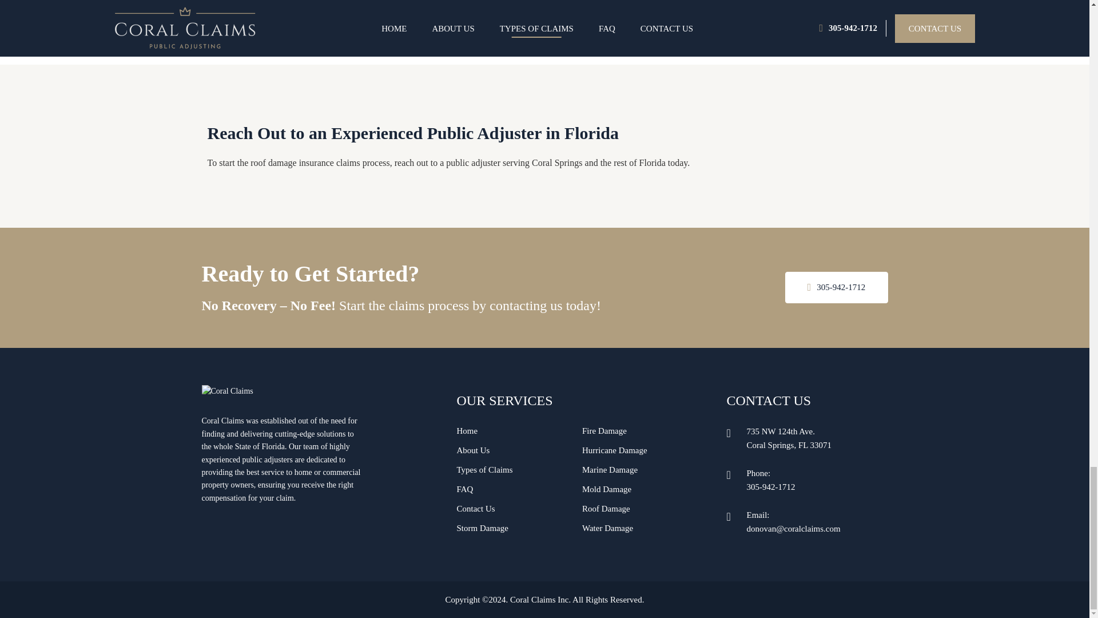 Image resolution: width=1098 pixels, height=618 pixels. What do you see at coordinates (476, 509) in the screenshot?
I see `Contact Us` at bounding box center [476, 509].